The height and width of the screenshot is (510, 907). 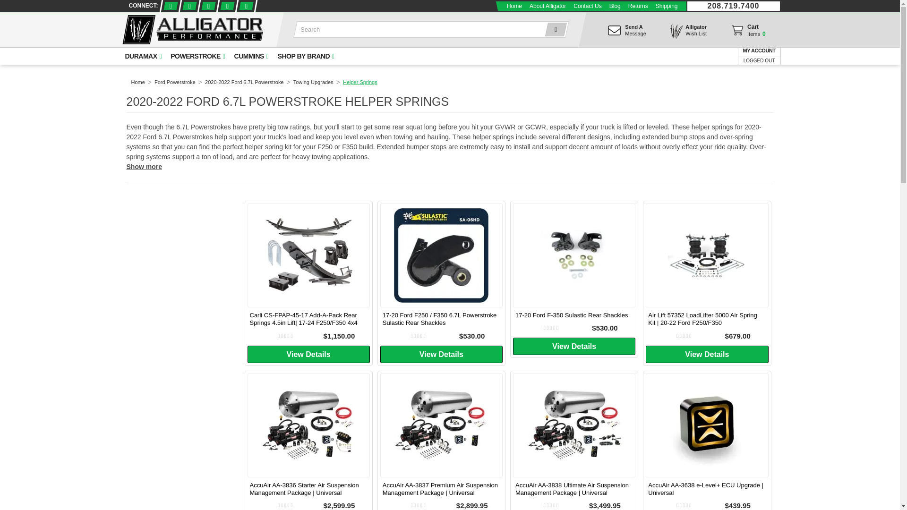 I want to click on Like Us on Facebook, so click(x=169, y=6).